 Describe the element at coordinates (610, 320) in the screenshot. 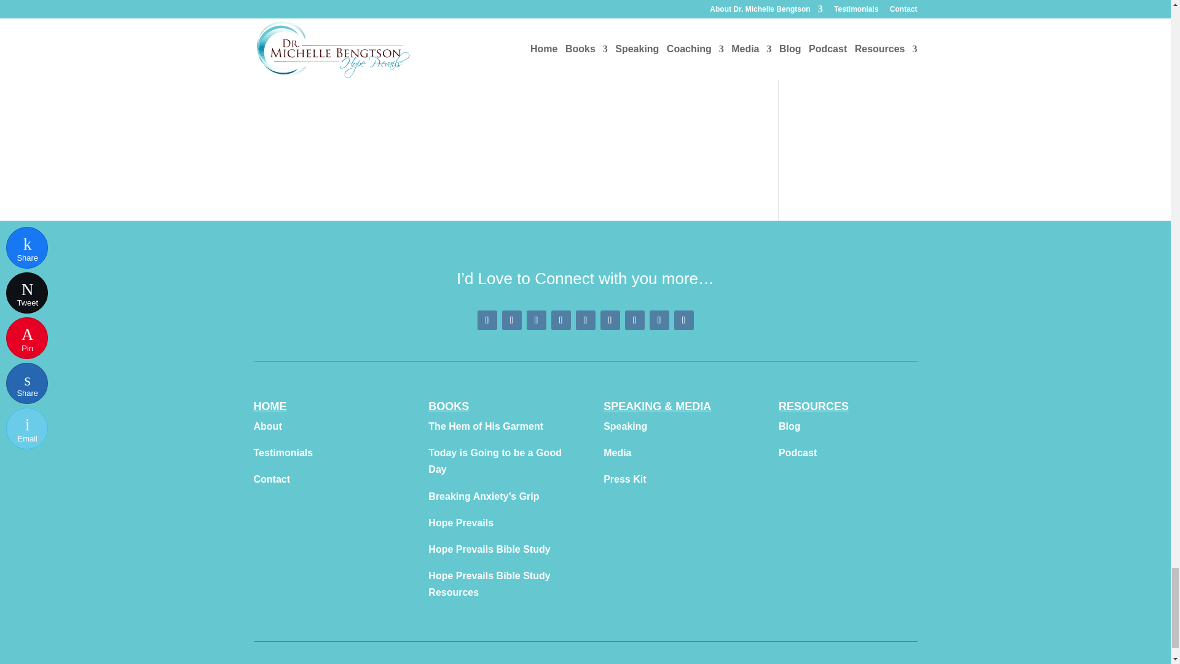

I see `Follow on LinkedIn` at that location.